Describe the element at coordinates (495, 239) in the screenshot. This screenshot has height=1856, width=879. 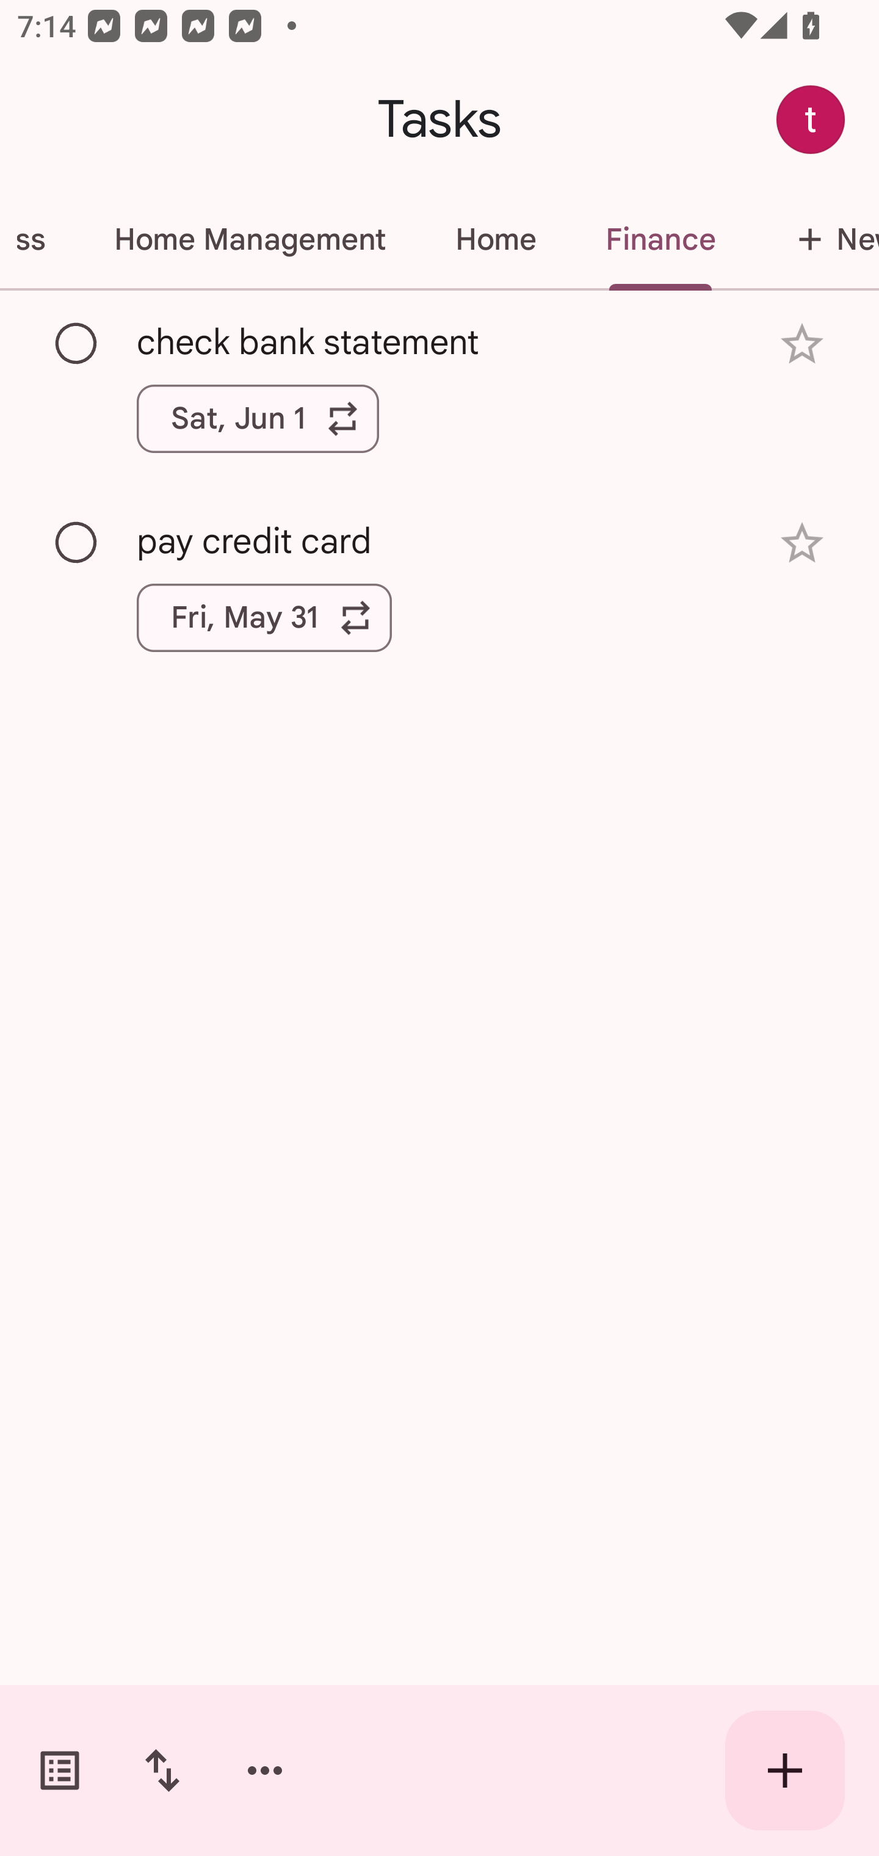
I see `Home` at that location.